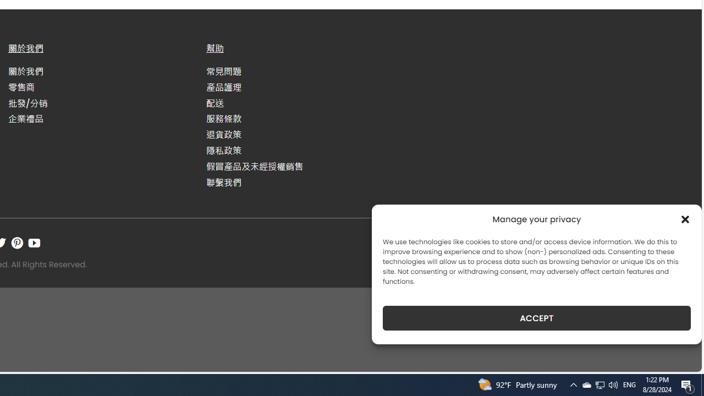 Image resolution: width=704 pixels, height=396 pixels. What do you see at coordinates (679, 356) in the screenshot?
I see `Go to top` at bounding box center [679, 356].